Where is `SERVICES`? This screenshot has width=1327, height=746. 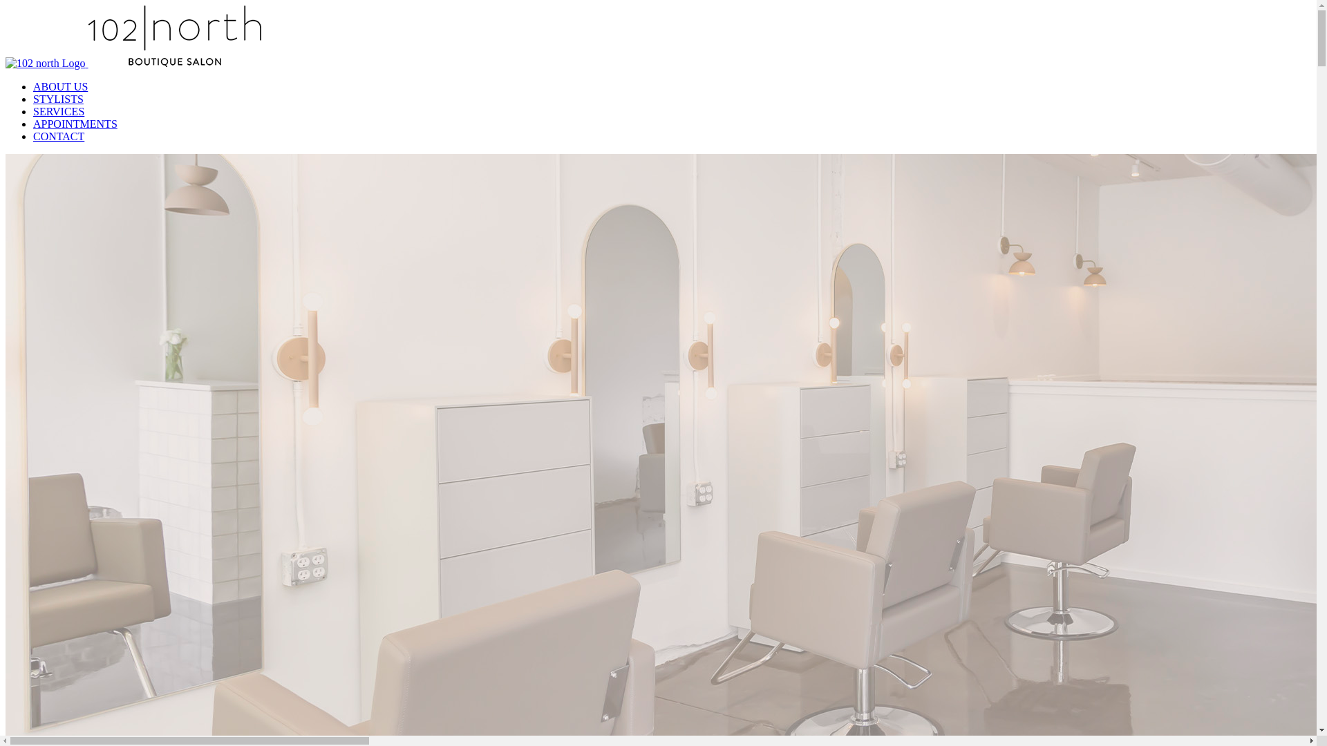
SERVICES is located at coordinates (59, 112).